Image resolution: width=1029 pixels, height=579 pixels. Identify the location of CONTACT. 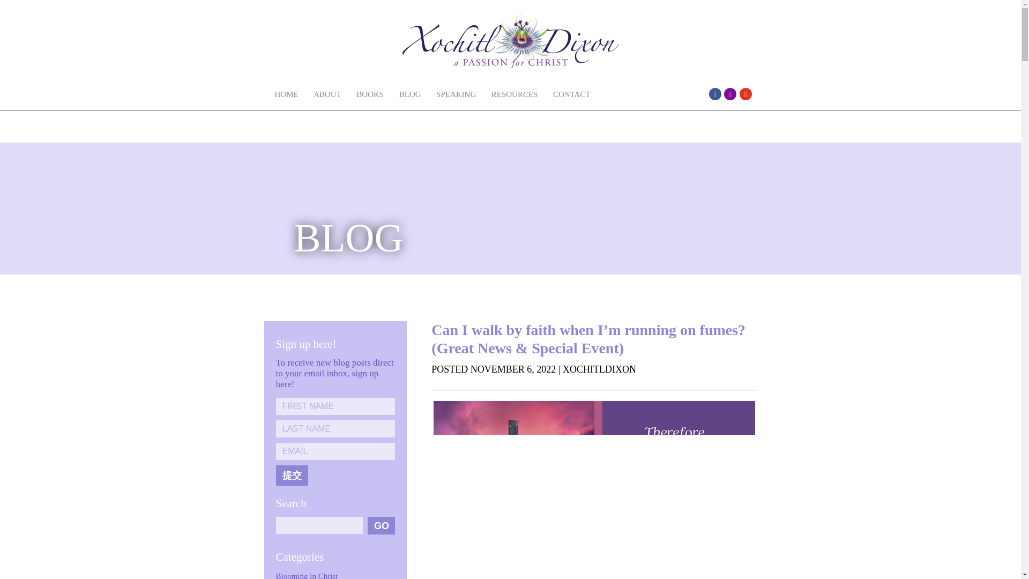
(571, 94).